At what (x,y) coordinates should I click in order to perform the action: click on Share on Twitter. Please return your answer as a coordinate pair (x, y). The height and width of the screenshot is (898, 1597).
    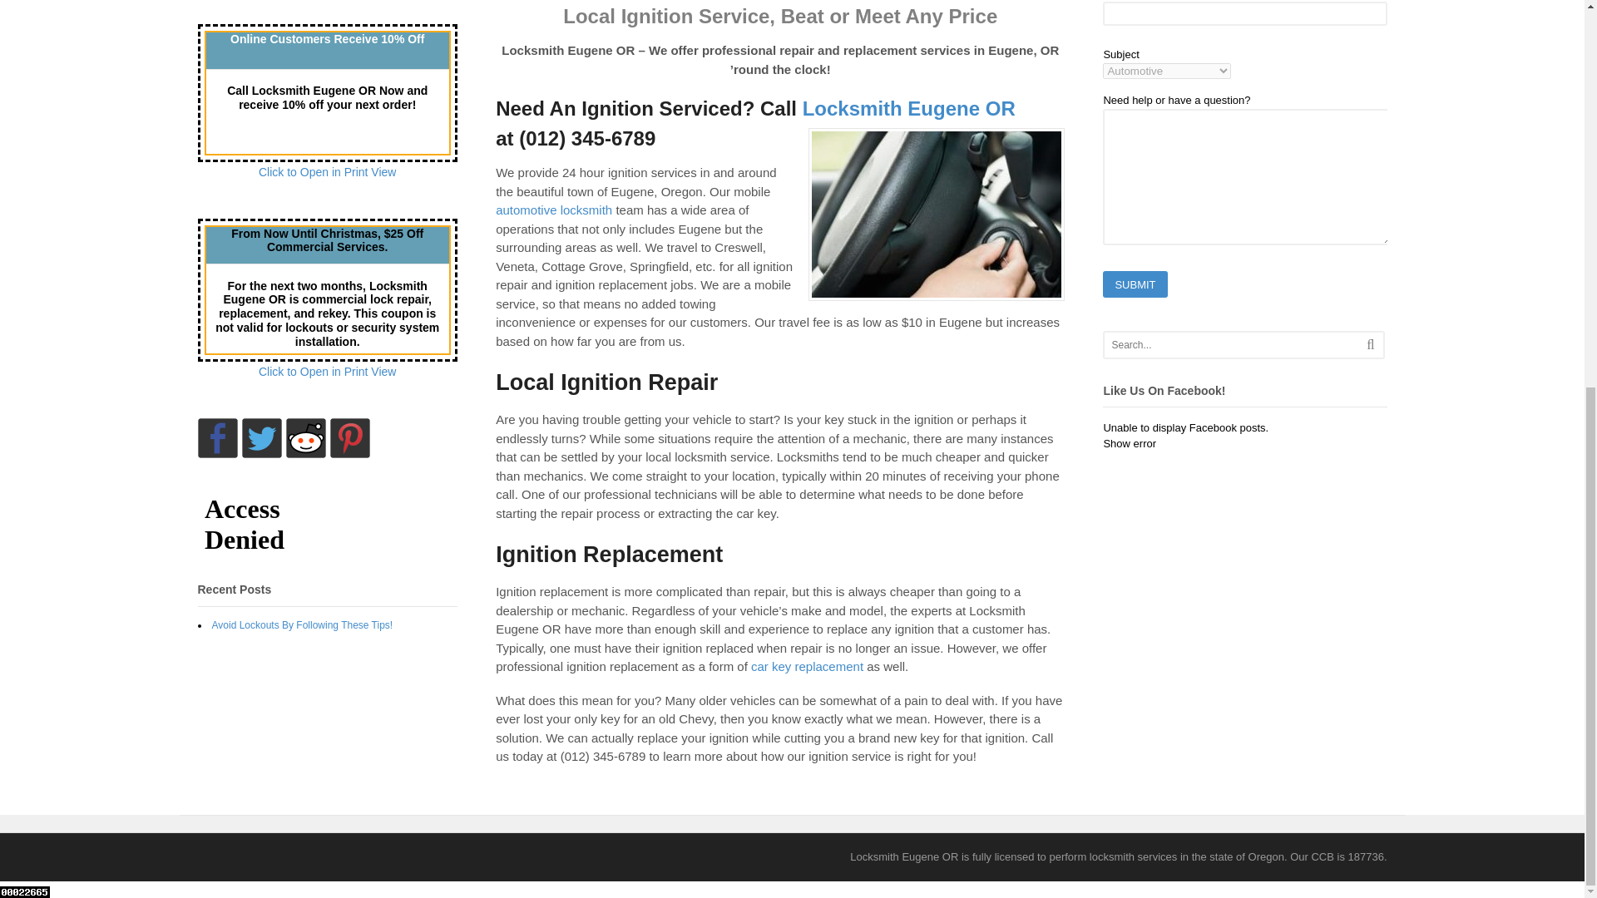
    Looking at the image, I should click on (260, 437).